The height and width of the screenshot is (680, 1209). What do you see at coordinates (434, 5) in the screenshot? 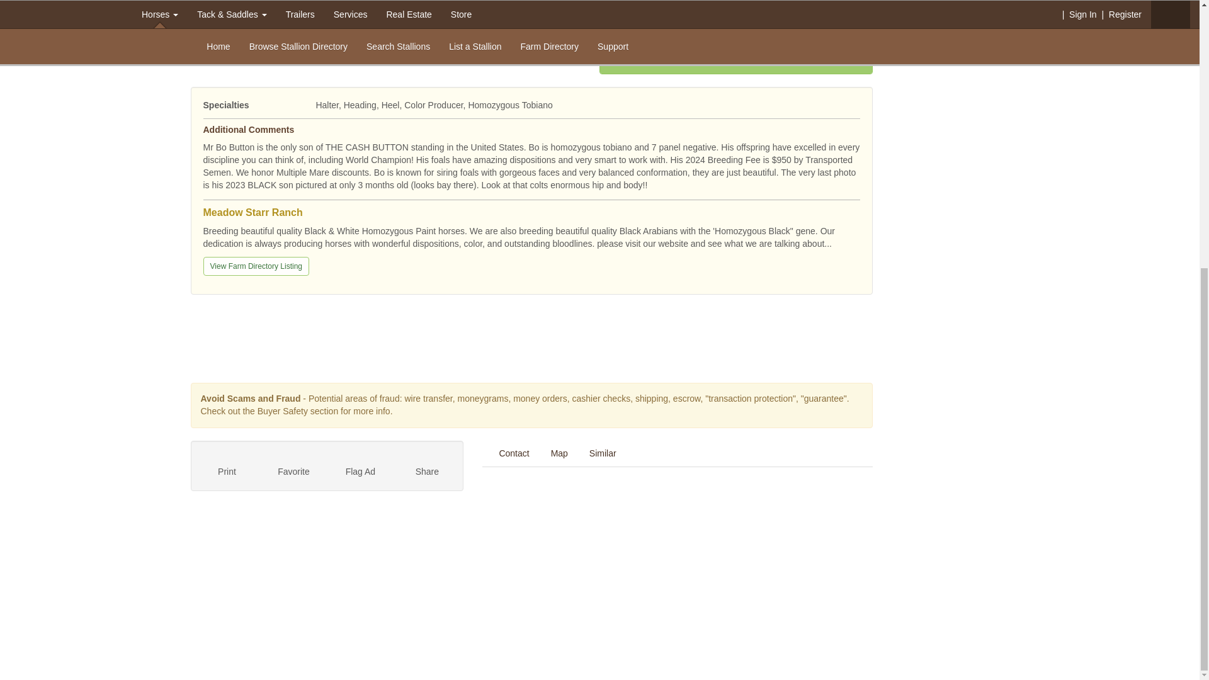
I see `Black Paint` at bounding box center [434, 5].